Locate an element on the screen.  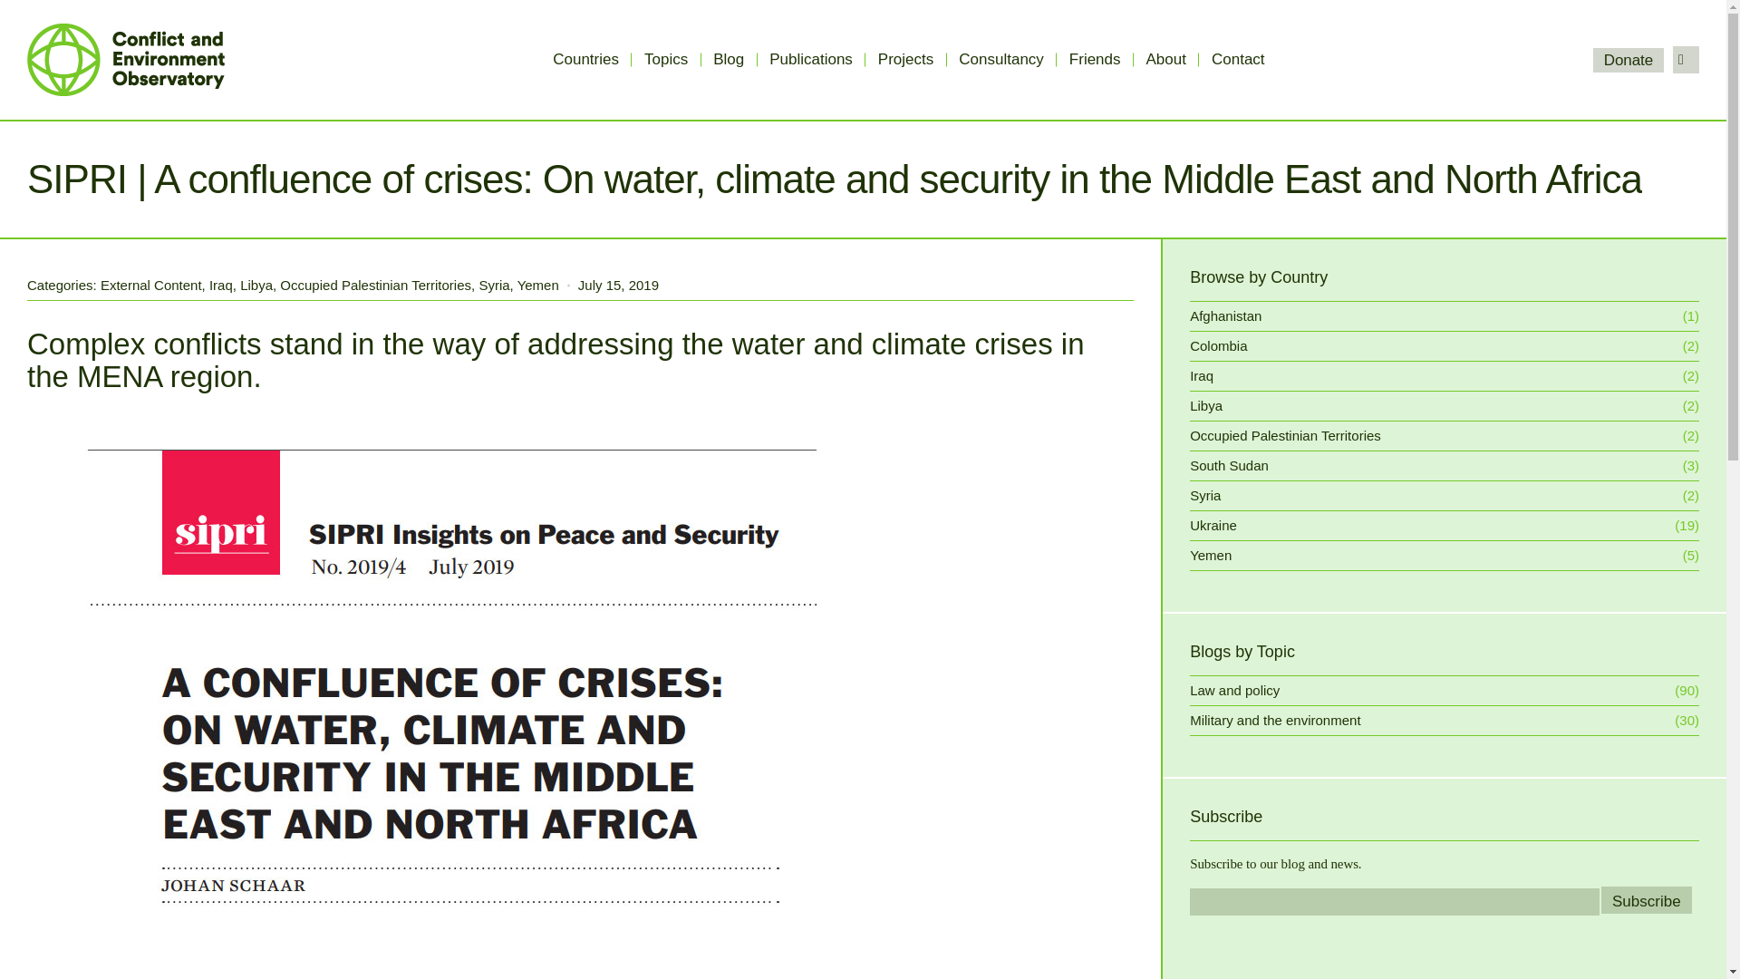
Friends is located at coordinates (1095, 60).